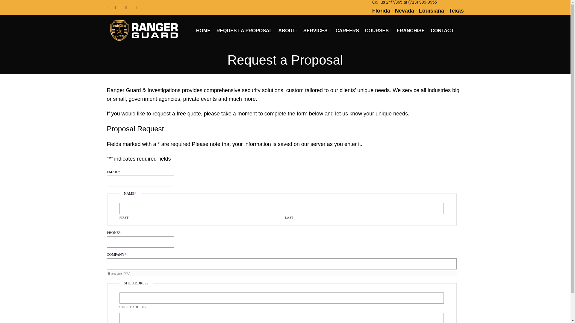 This screenshot has width=575, height=323. I want to click on CONTACT, so click(442, 31).